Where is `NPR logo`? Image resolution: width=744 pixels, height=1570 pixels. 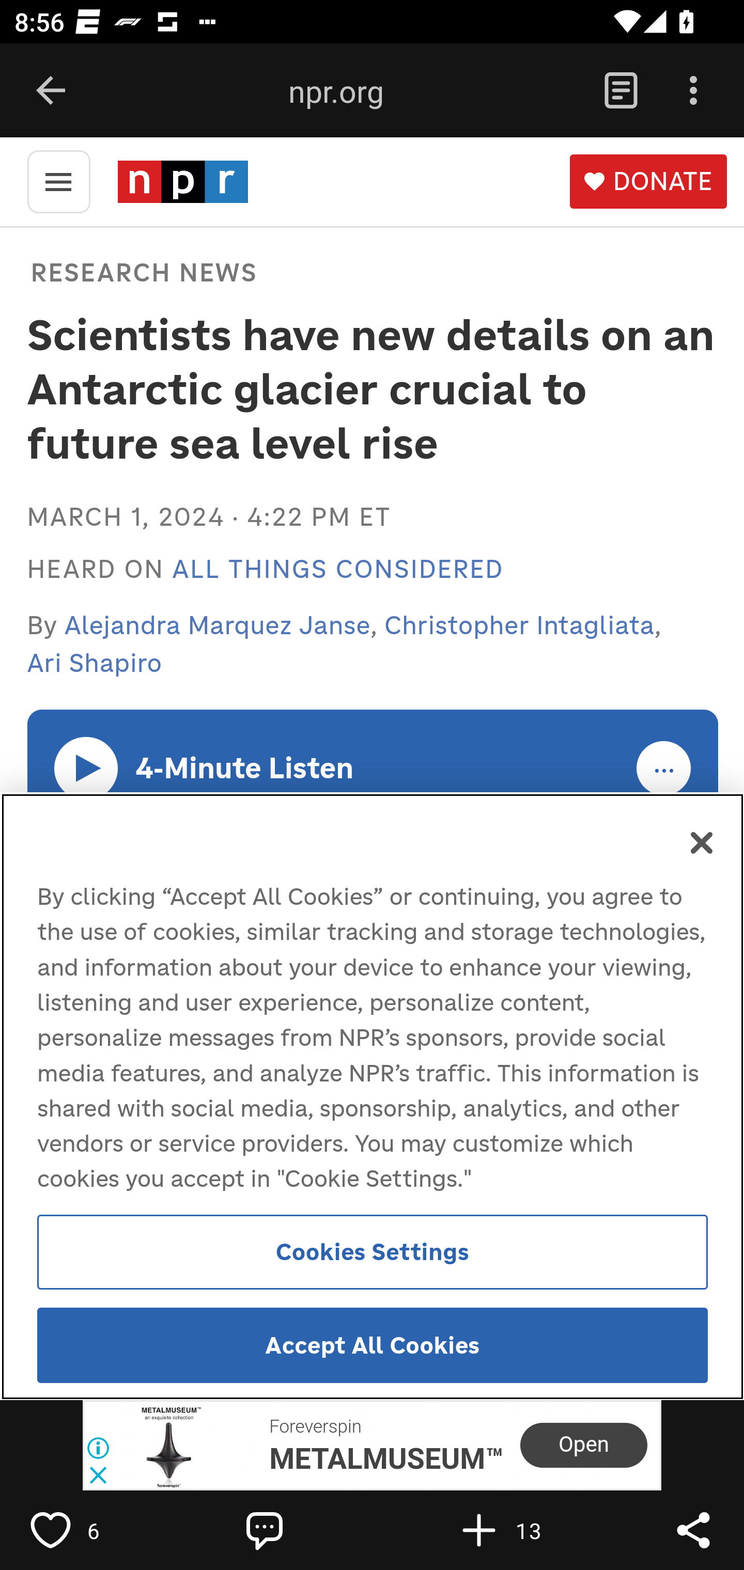 NPR logo is located at coordinates (182, 181).